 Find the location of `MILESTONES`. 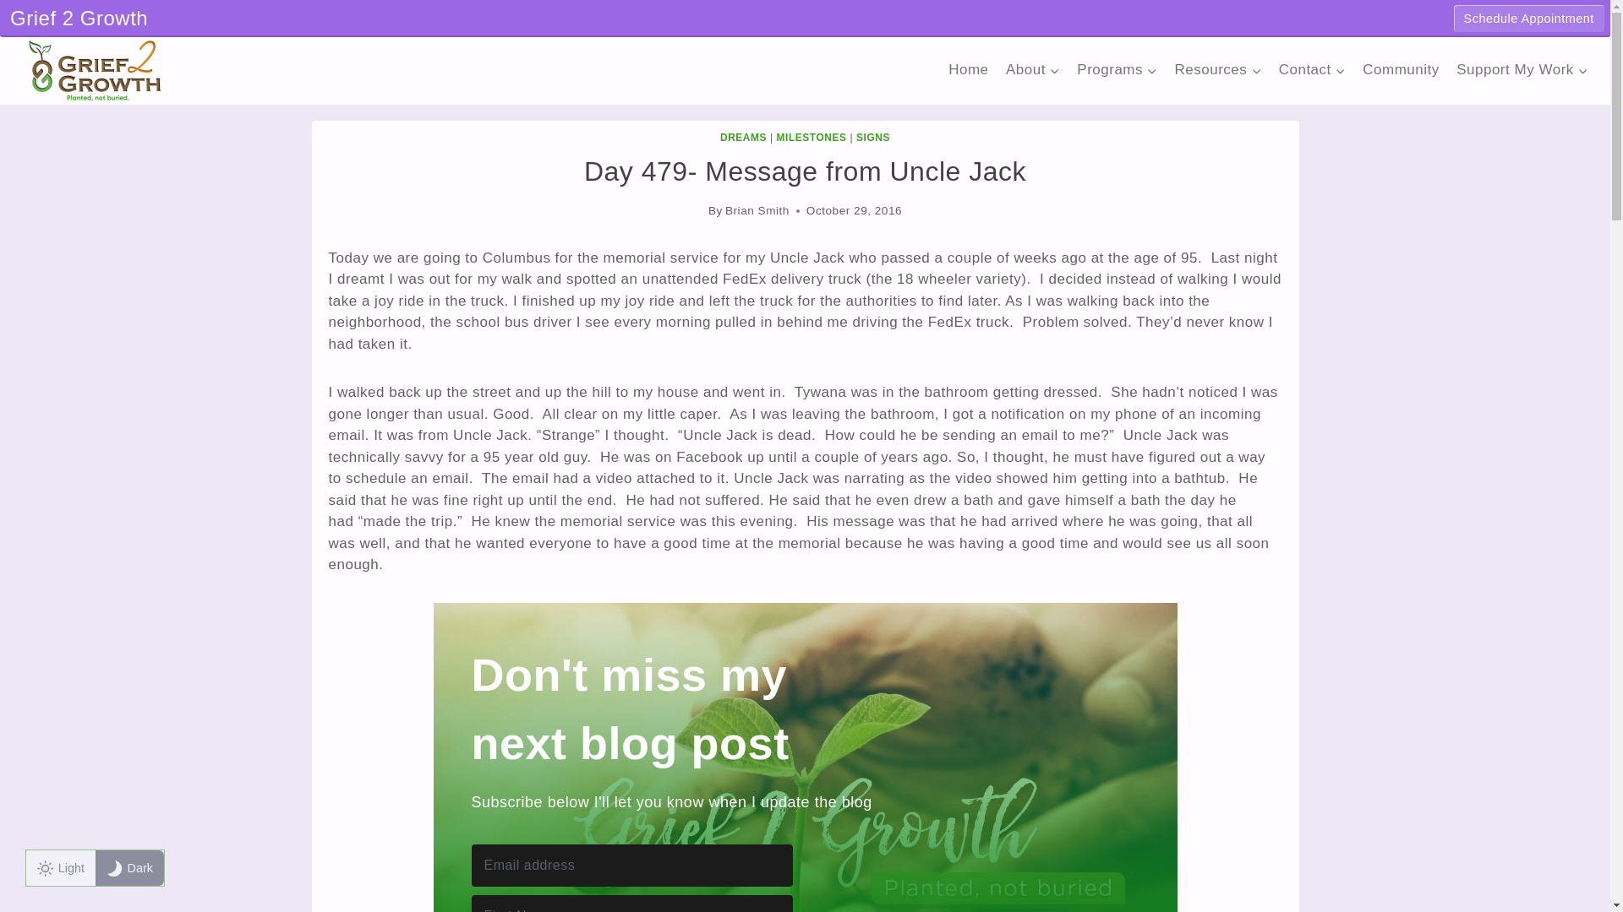

MILESTONES is located at coordinates (811, 137).